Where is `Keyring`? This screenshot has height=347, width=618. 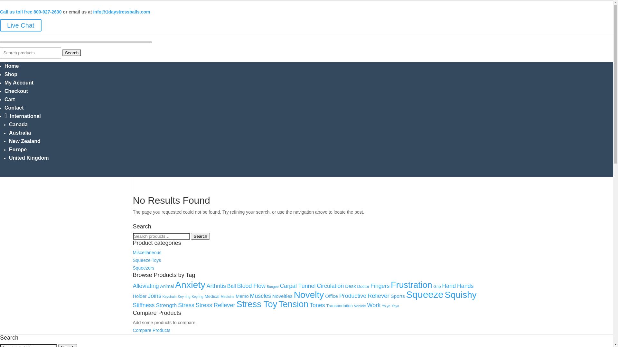
Keyring is located at coordinates (197, 297).